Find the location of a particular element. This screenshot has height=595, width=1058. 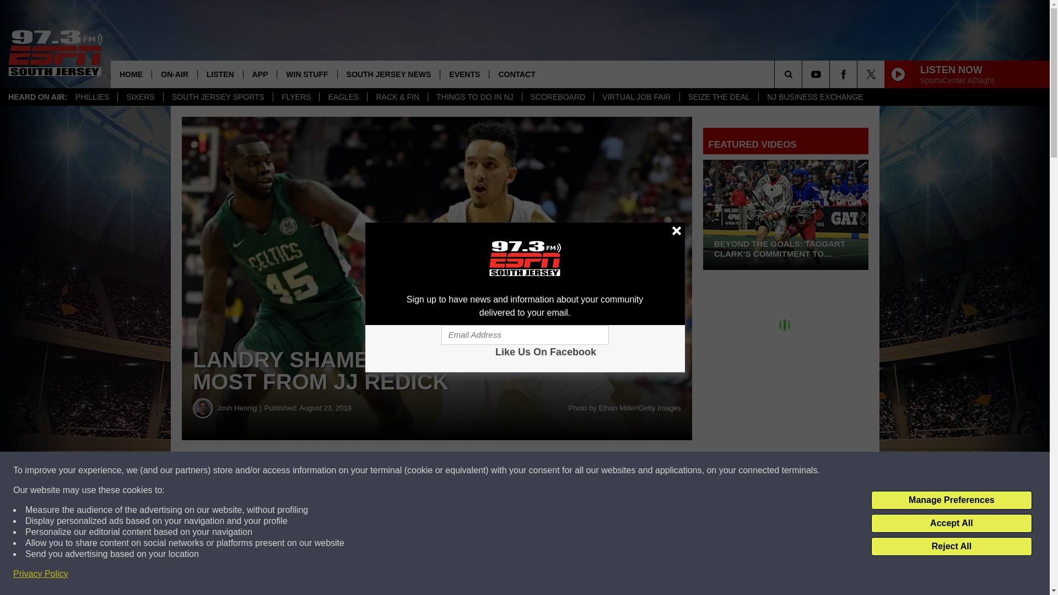

LISTEN is located at coordinates (220, 74).